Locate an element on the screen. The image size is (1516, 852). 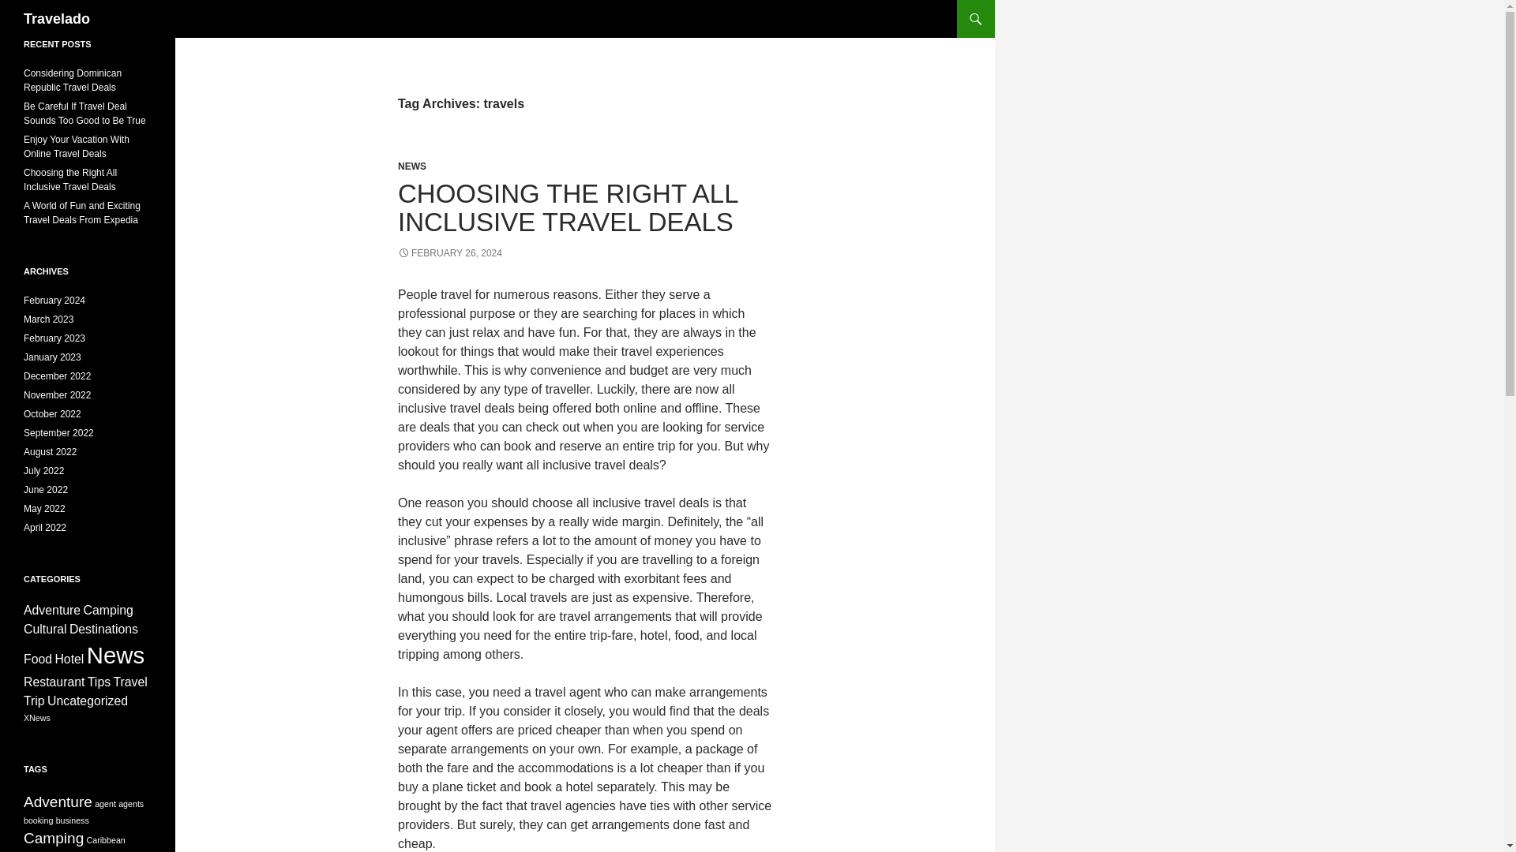
A World of Fun and Exciting Travel Deals From Expedia is located at coordinates (82, 213).